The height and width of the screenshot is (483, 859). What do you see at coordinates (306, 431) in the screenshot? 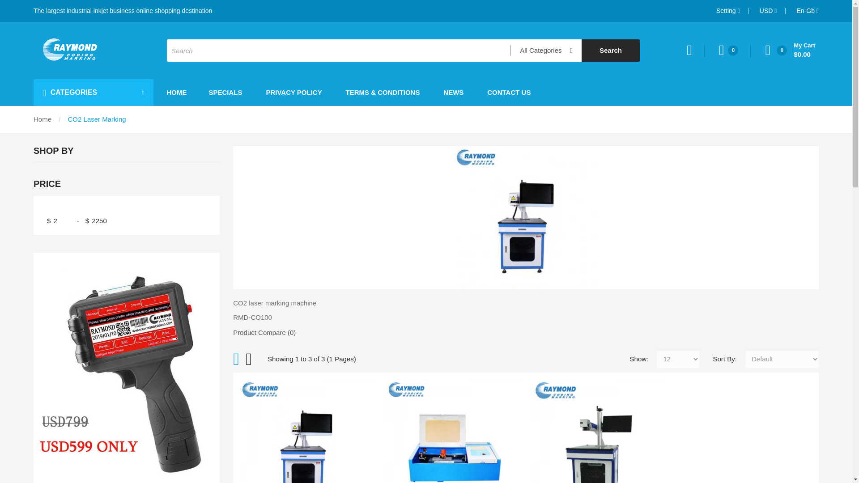
I see `CO2 Laser Marking Machine RMD-CO100` at bounding box center [306, 431].